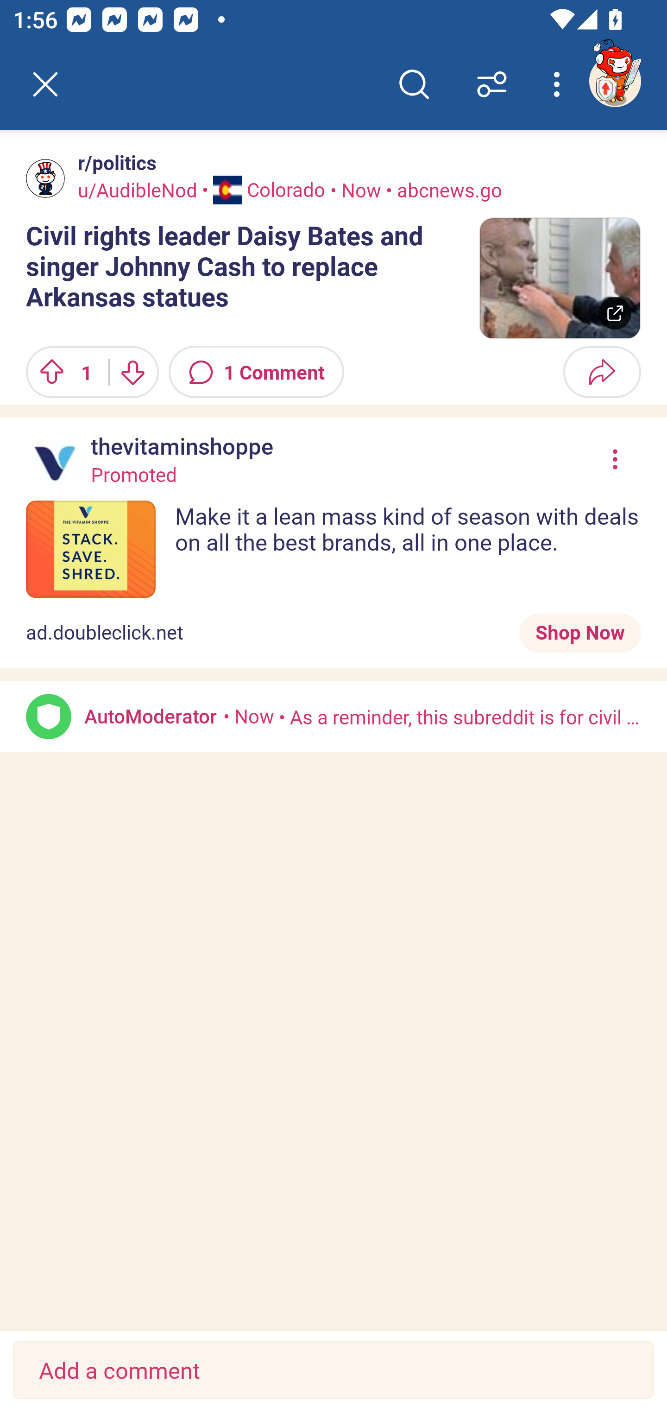 Image resolution: width=667 pixels, height=1409 pixels. I want to click on • Now, so click(248, 716).